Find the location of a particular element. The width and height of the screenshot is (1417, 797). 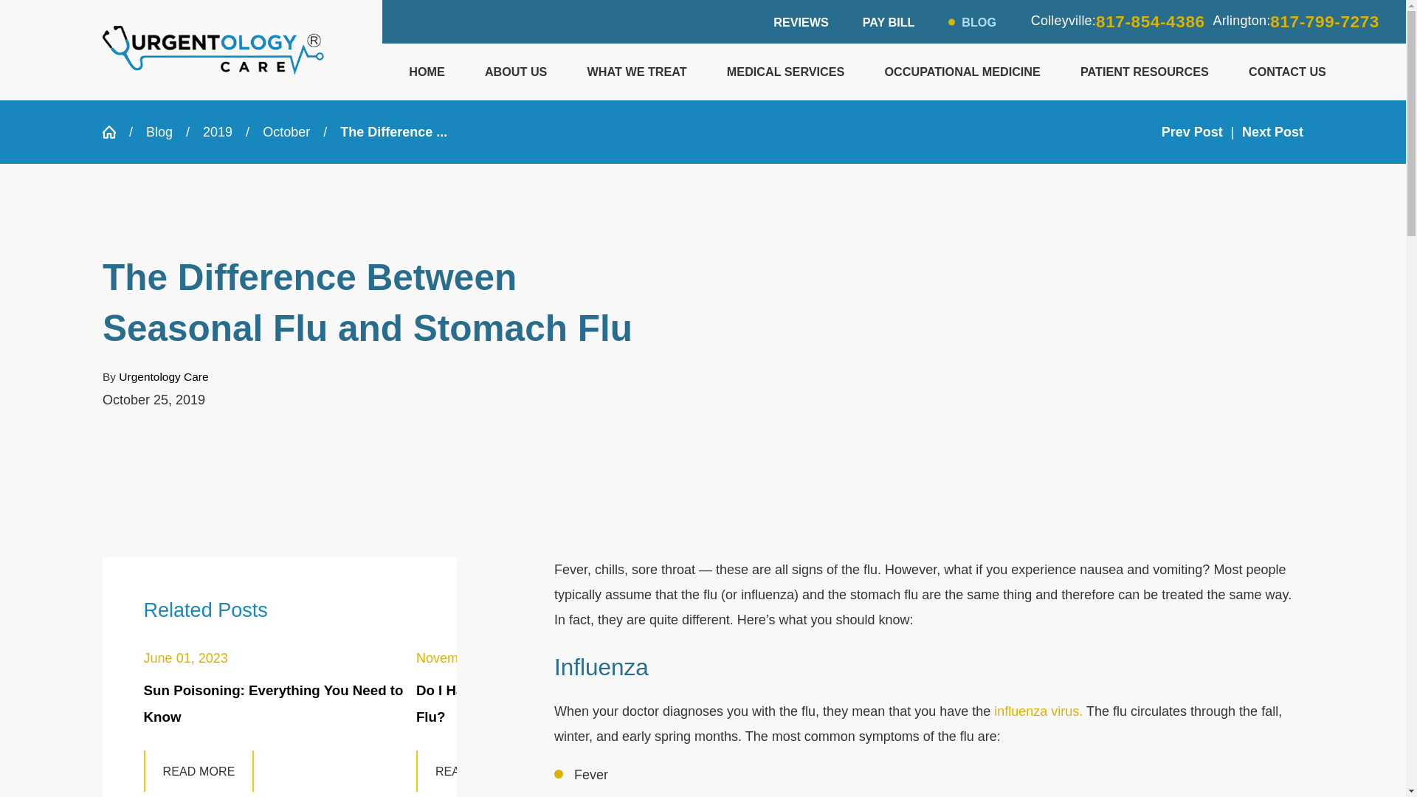

817-799-7273 is located at coordinates (1324, 21).